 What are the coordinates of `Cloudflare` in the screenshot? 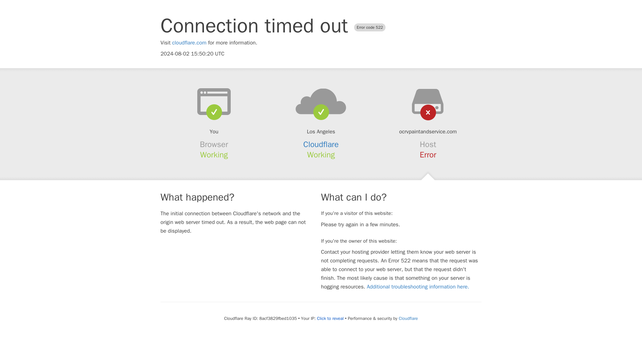 It's located at (408, 318).